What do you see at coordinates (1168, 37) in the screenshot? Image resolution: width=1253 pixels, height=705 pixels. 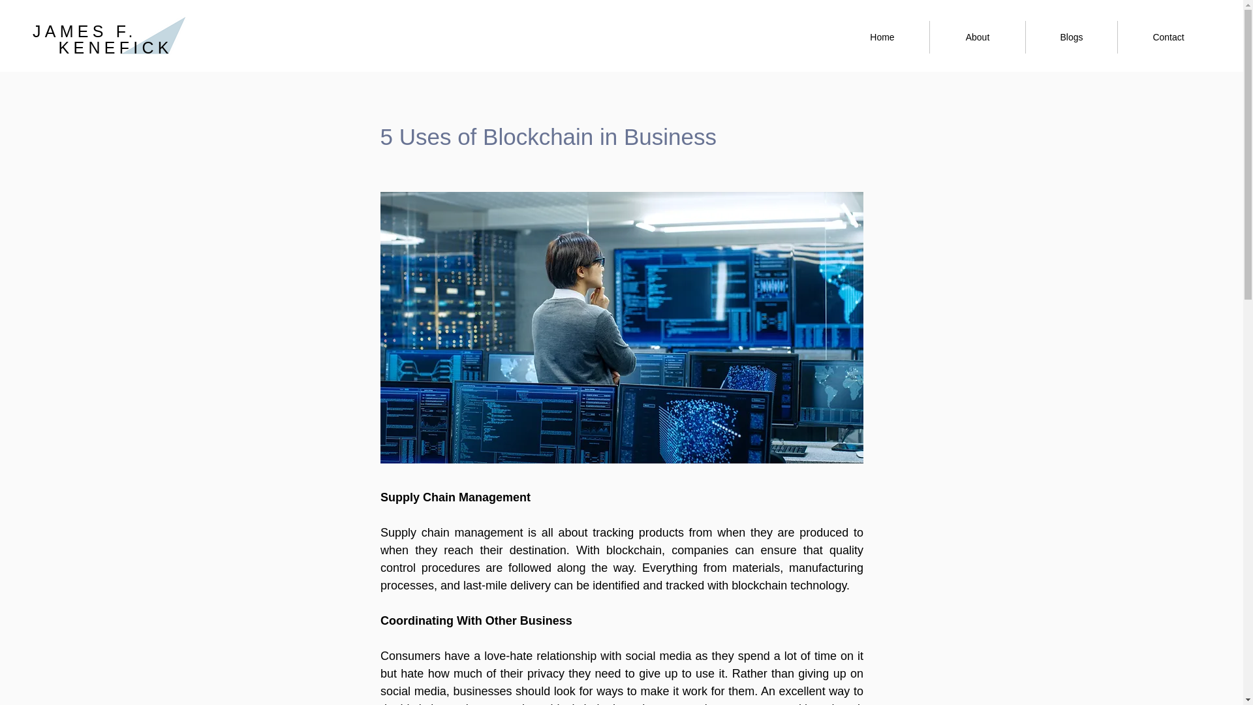 I see `Contact` at bounding box center [1168, 37].